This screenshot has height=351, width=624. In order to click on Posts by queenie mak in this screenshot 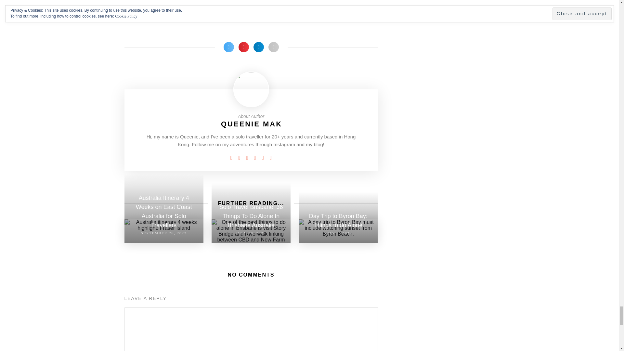, I will do `click(251, 124)`.